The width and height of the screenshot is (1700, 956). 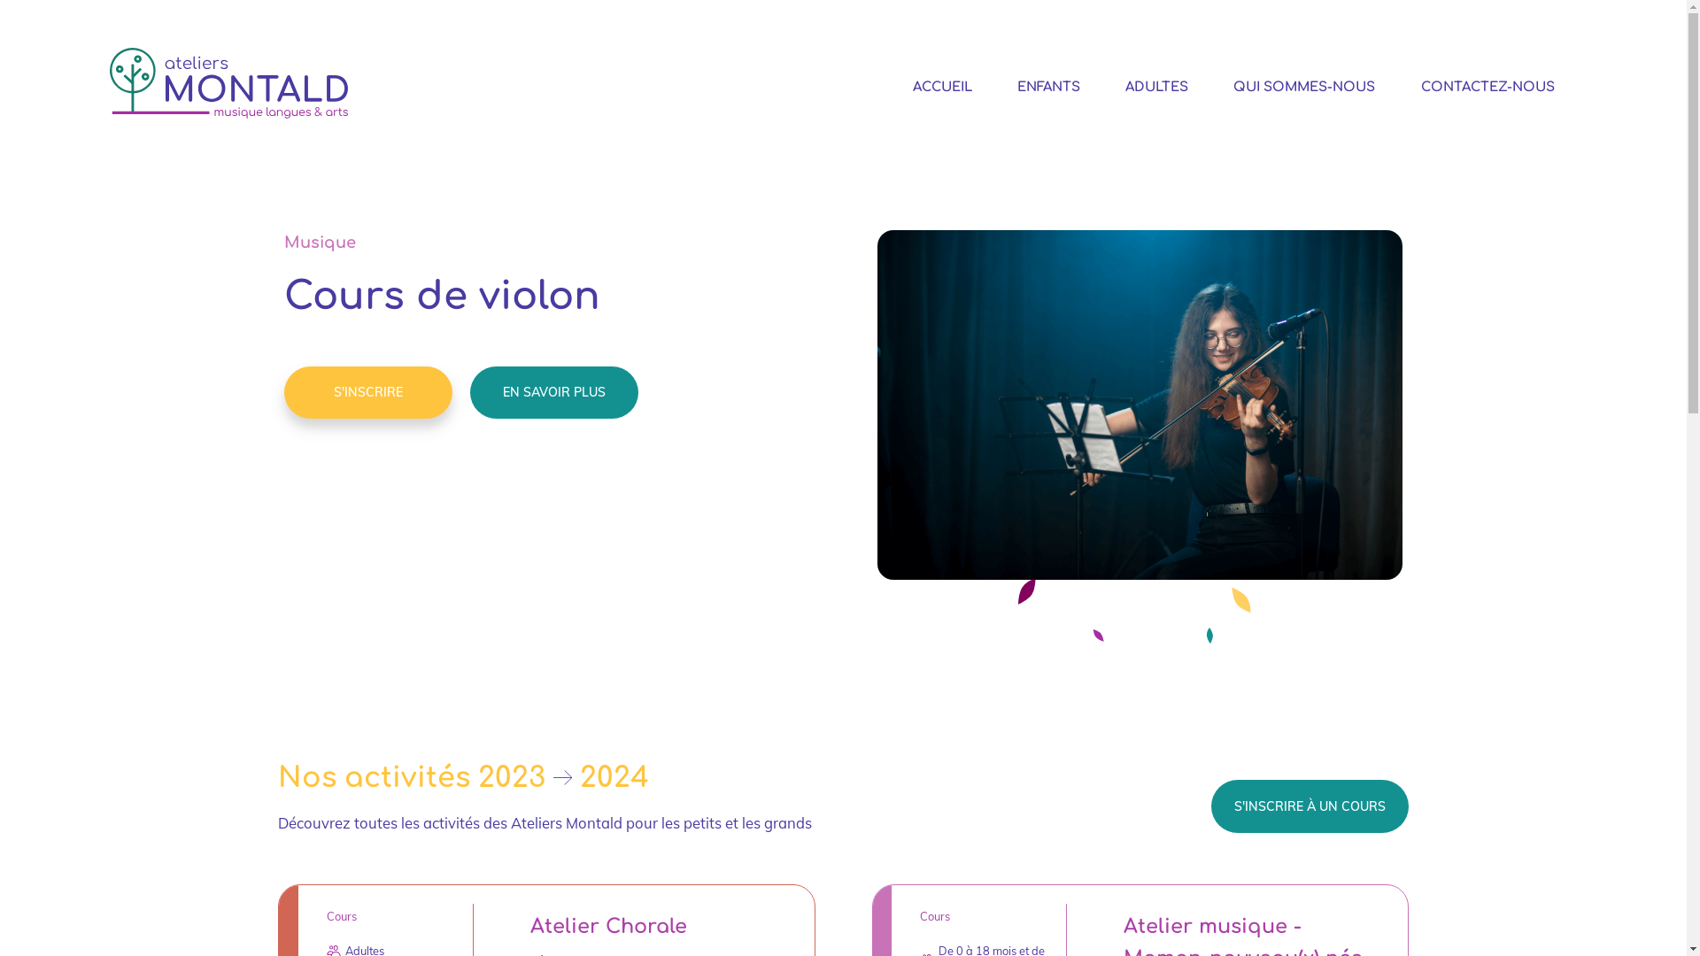 What do you see at coordinates (942, 87) in the screenshot?
I see `ACCUEIL` at bounding box center [942, 87].